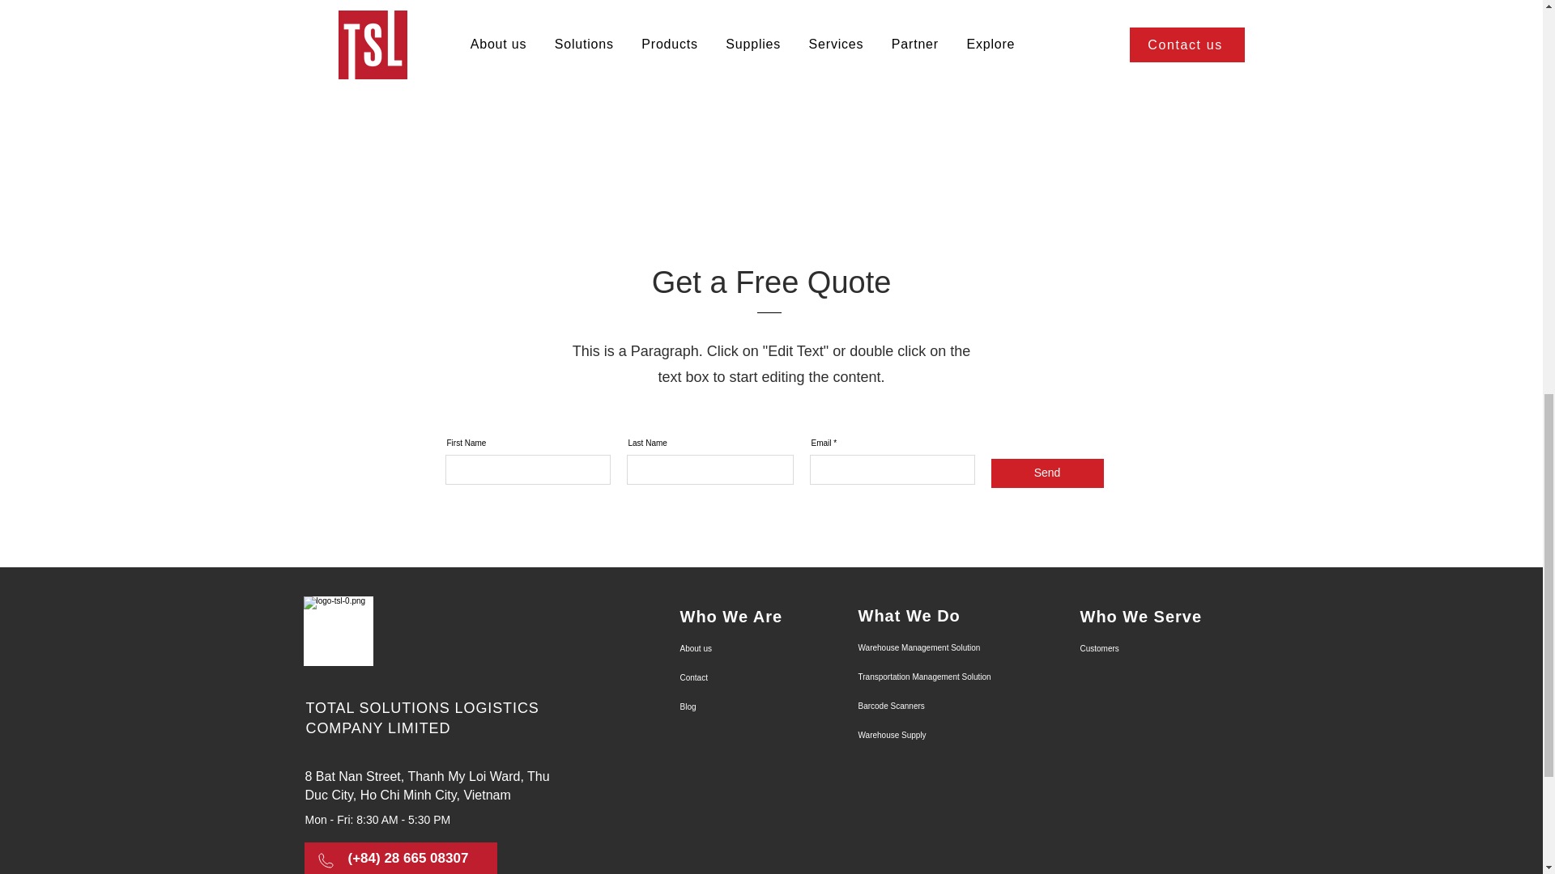  Describe the element at coordinates (1137, 649) in the screenshot. I see `Customers` at that location.